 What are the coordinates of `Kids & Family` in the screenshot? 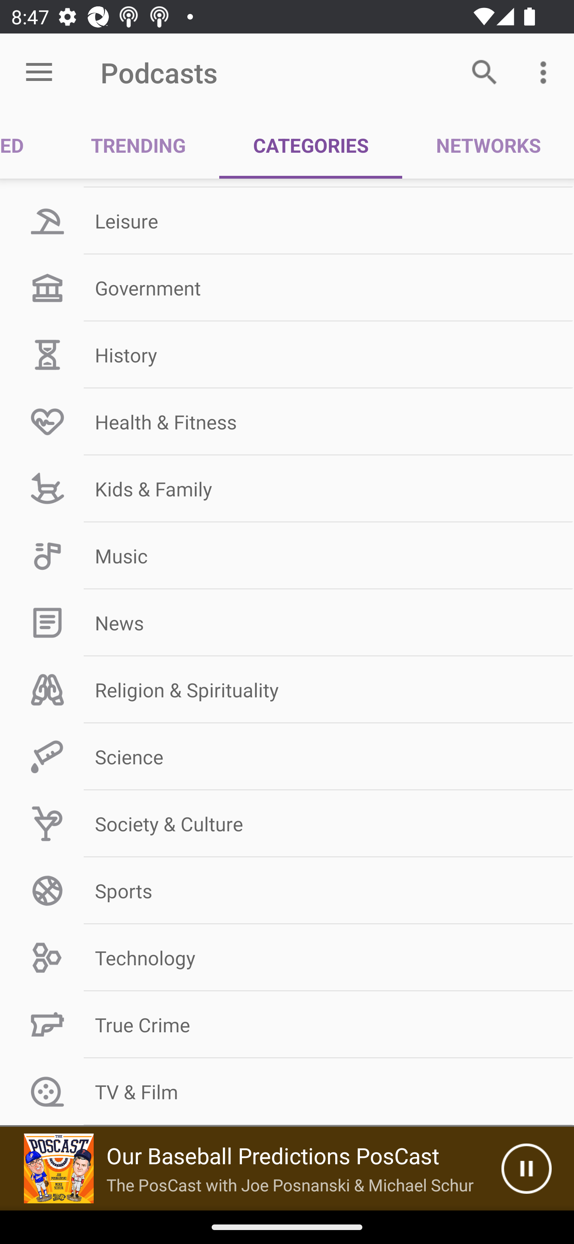 It's located at (287, 489).